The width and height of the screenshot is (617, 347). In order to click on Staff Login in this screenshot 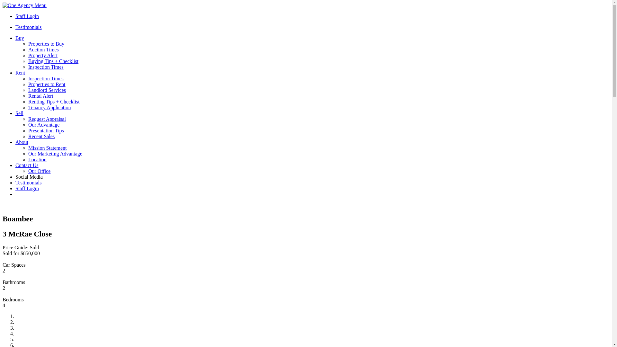, I will do `click(27, 188)`.